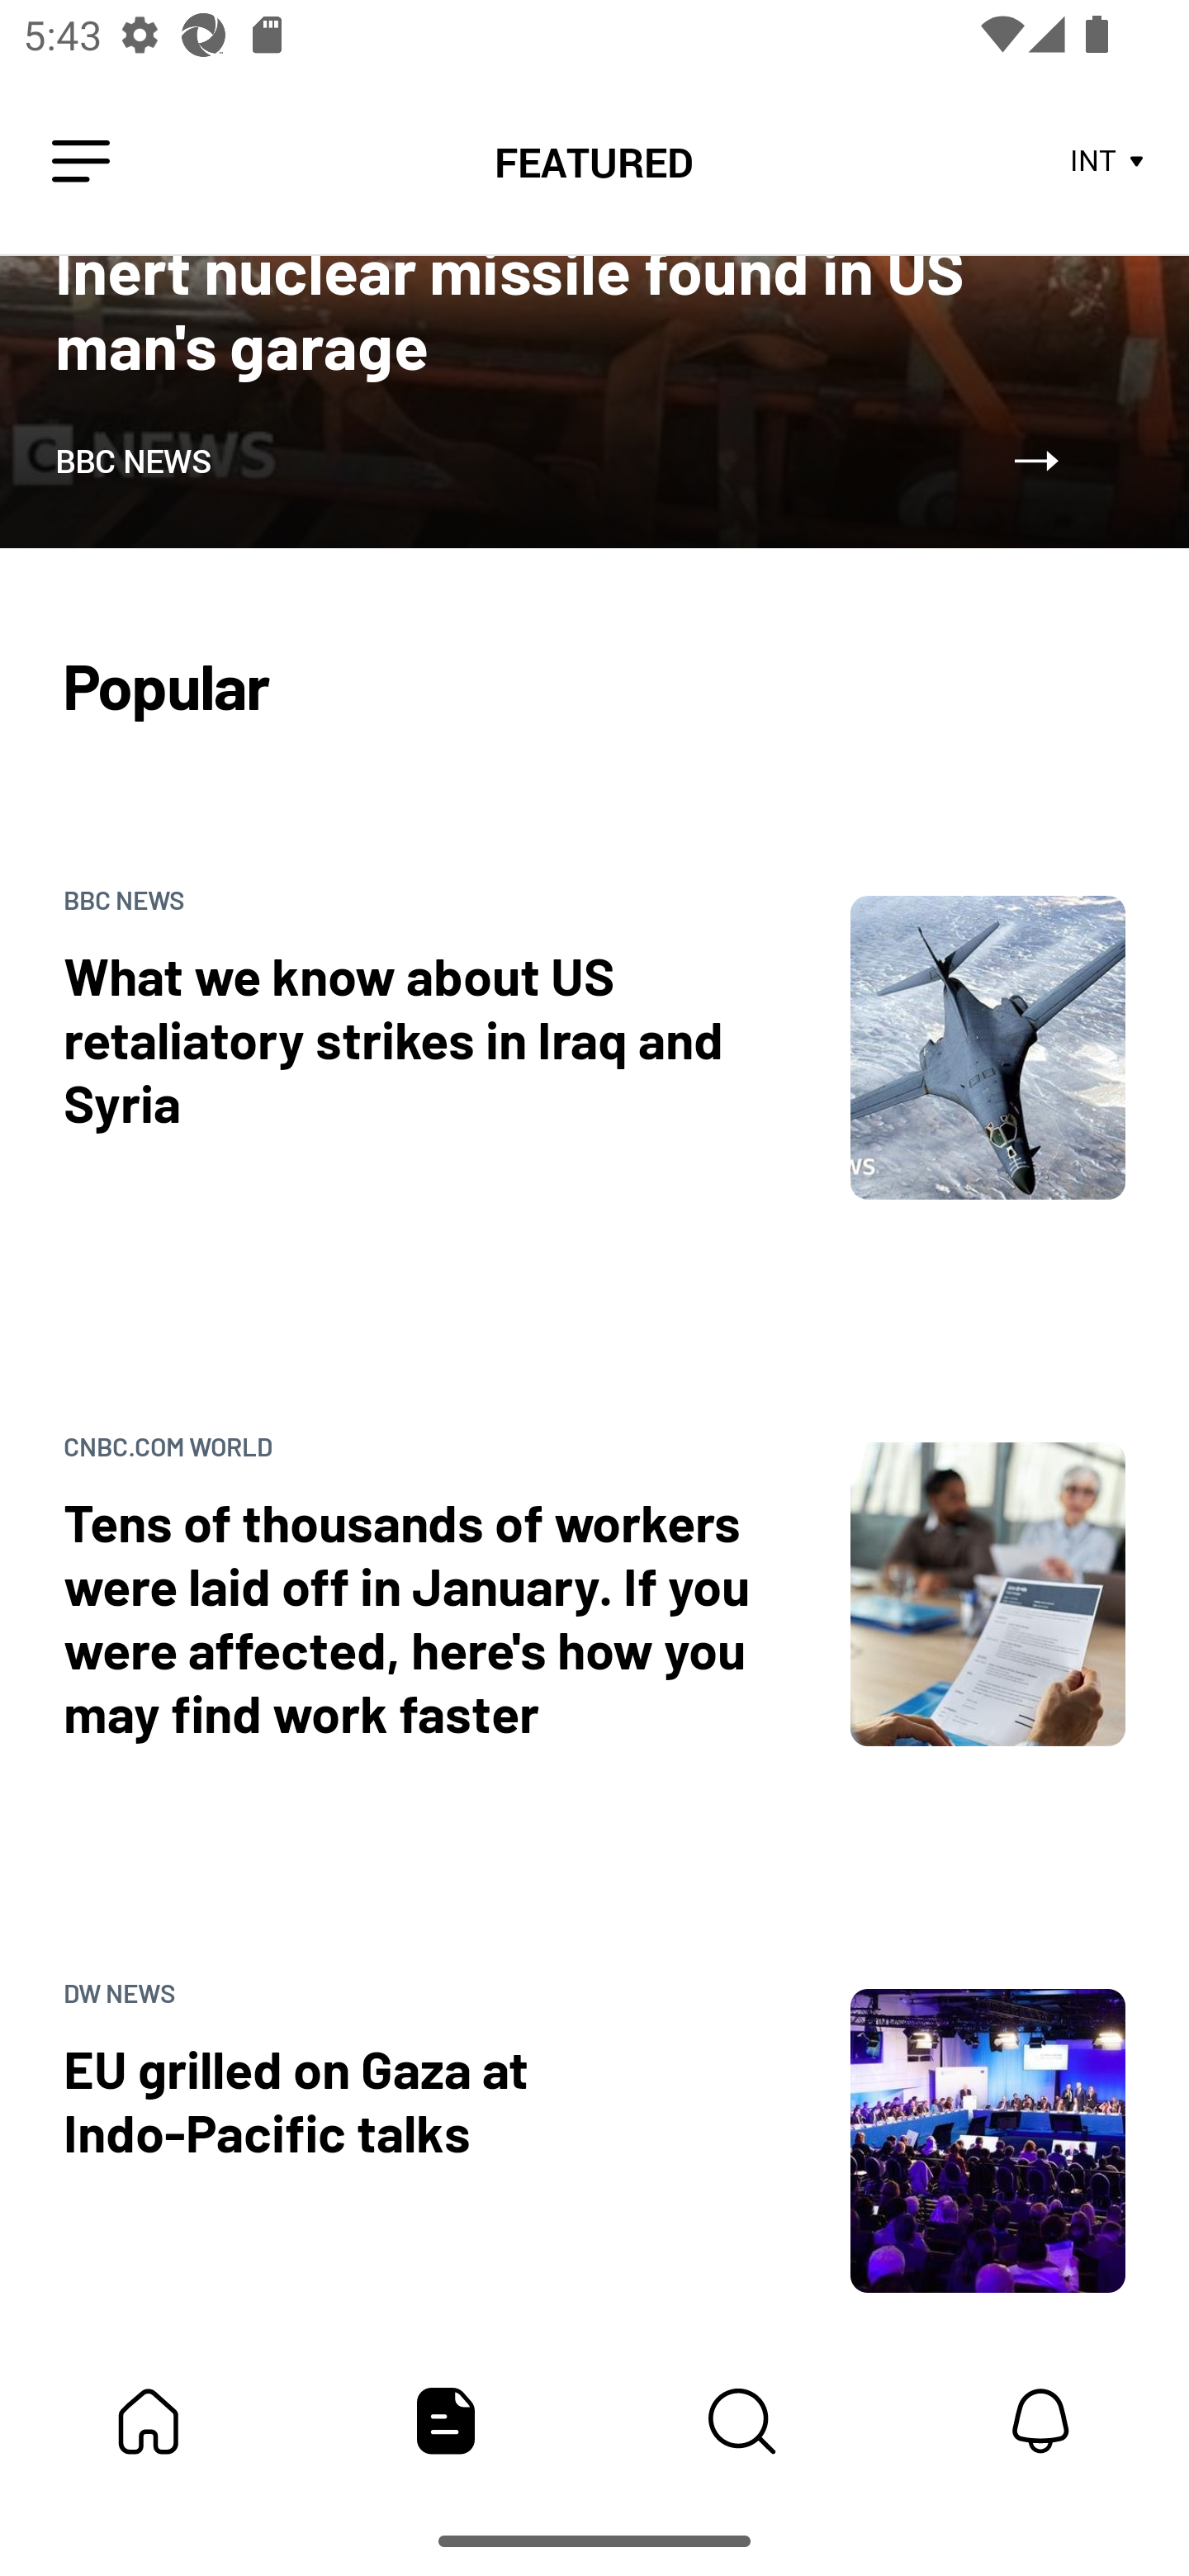 The height and width of the screenshot is (2576, 1189). What do you see at coordinates (1040, 2421) in the screenshot?
I see `Notifications` at bounding box center [1040, 2421].